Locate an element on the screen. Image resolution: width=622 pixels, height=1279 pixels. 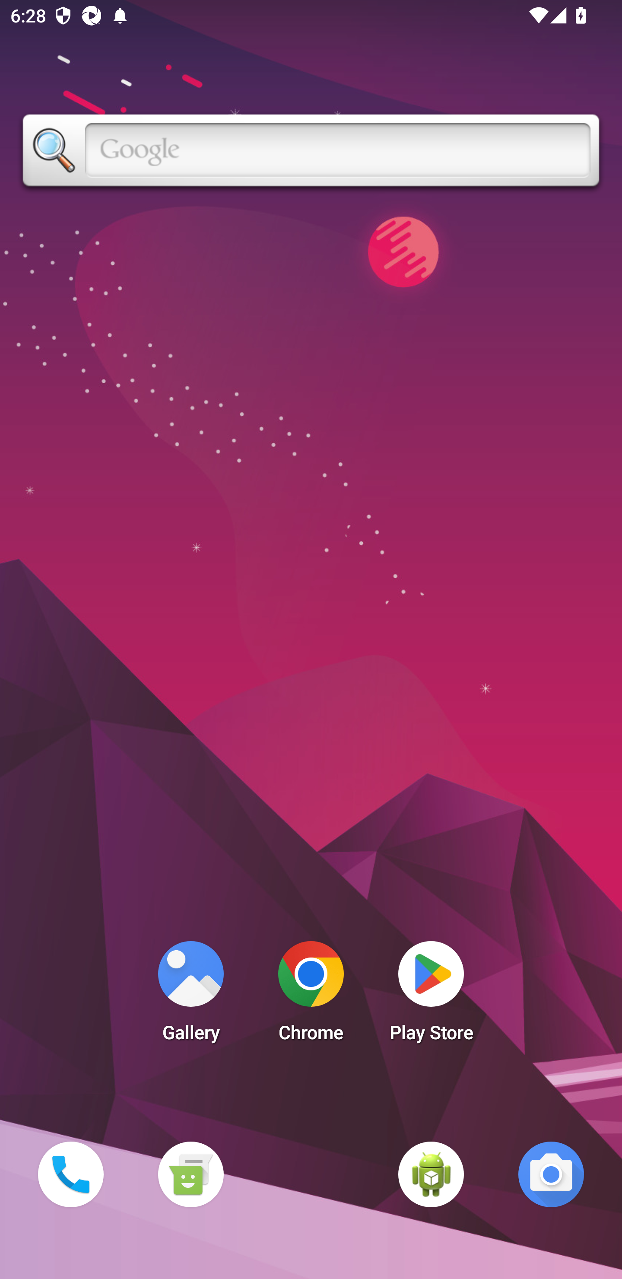
Messaging is located at coordinates (190, 1174).